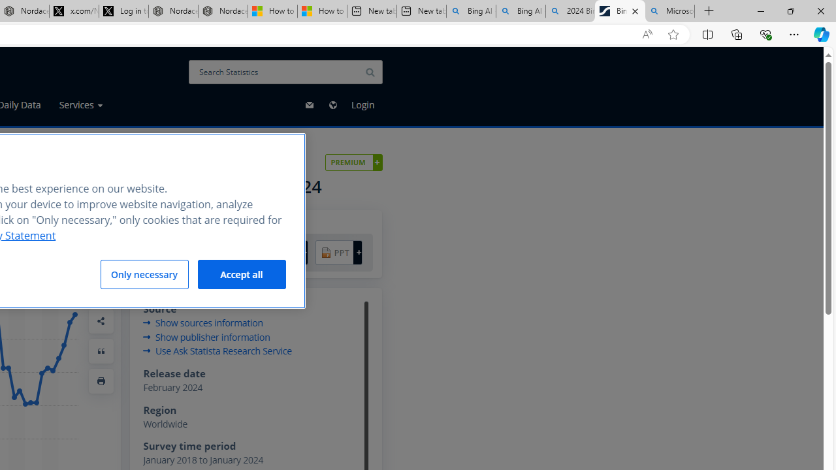  I want to click on PDF +, so click(174, 252).